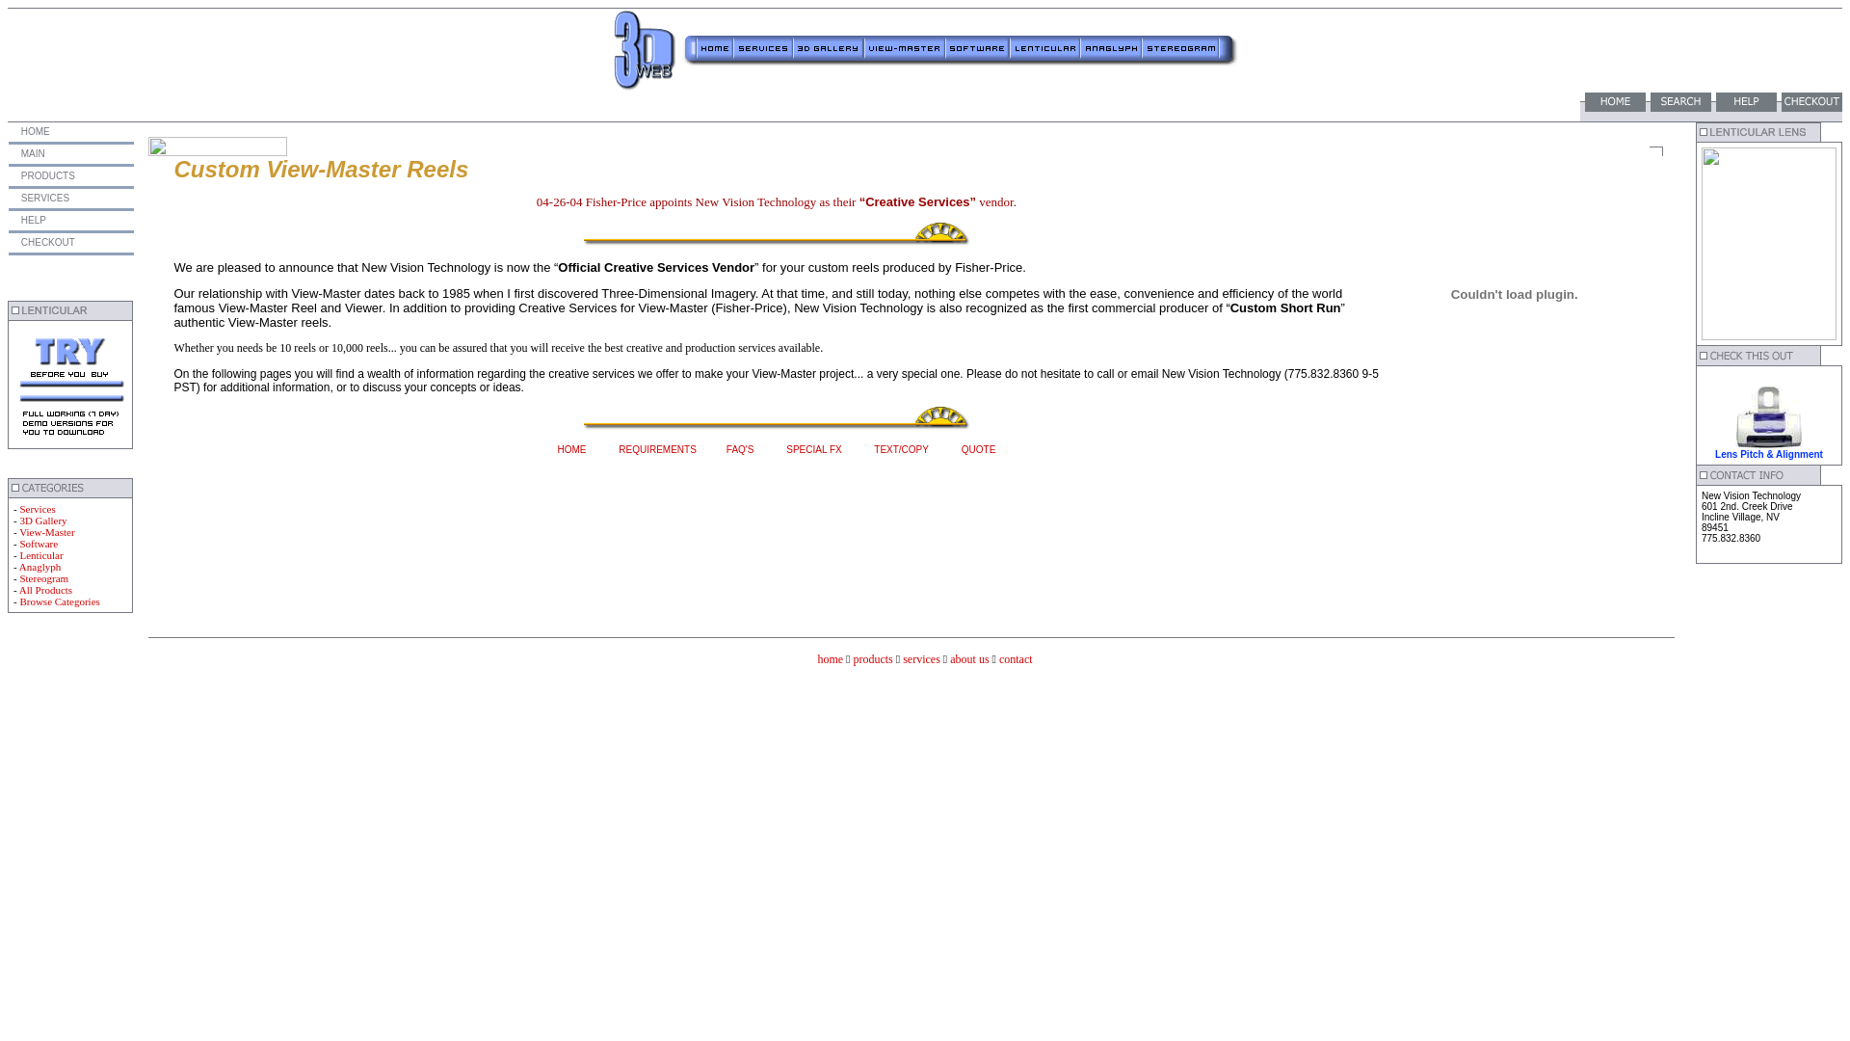  I want to click on REQUIREMENTS, so click(657, 449).